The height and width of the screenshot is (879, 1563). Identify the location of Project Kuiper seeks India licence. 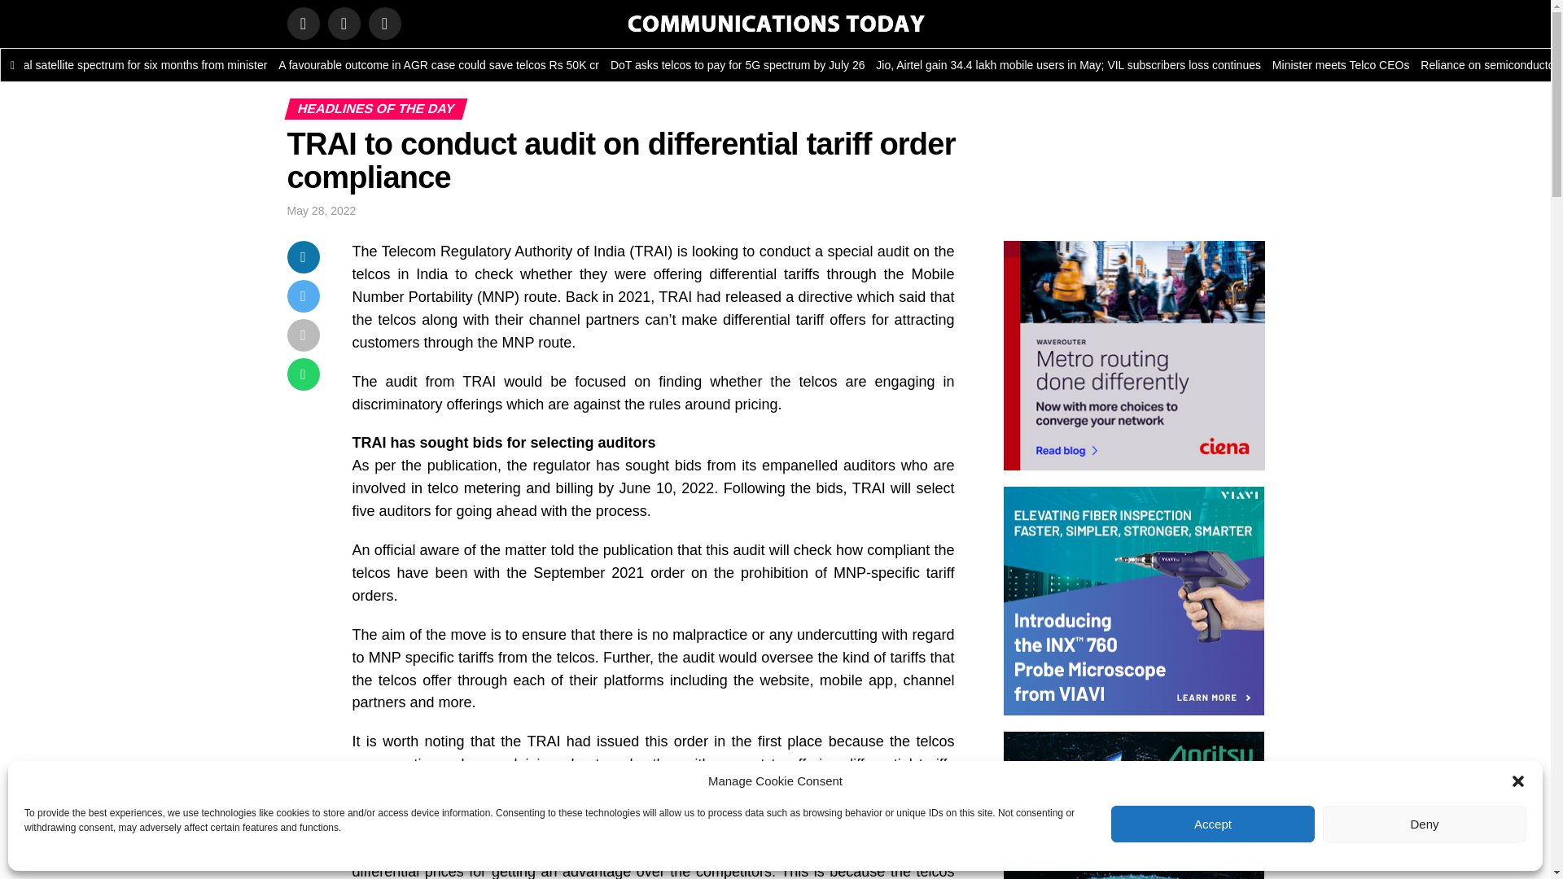
(21, 65).